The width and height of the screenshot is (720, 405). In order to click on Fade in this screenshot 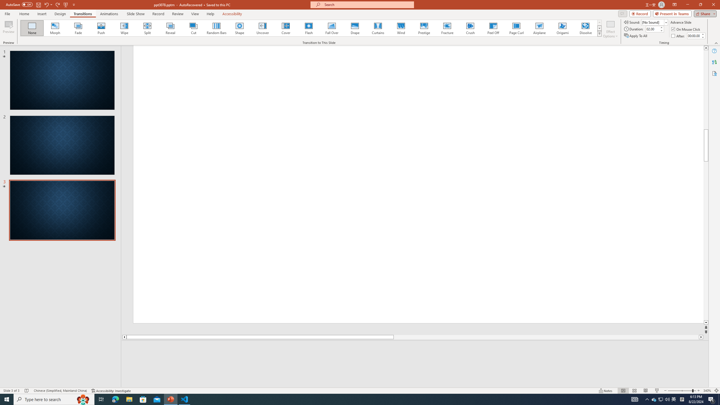, I will do `click(78, 28)`.